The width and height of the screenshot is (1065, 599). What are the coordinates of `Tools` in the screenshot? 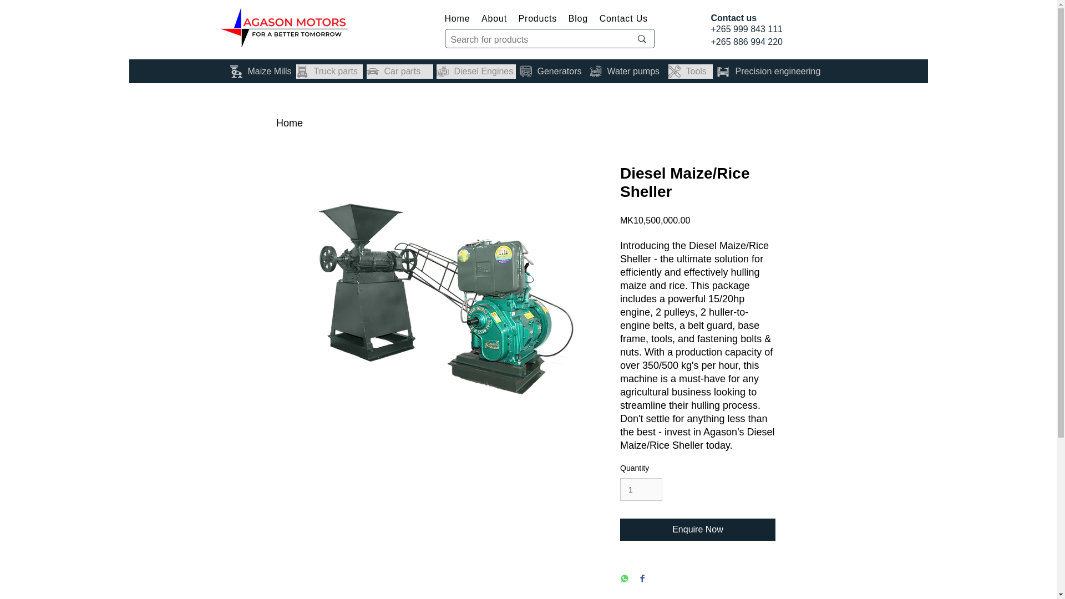 It's located at (690, 71).